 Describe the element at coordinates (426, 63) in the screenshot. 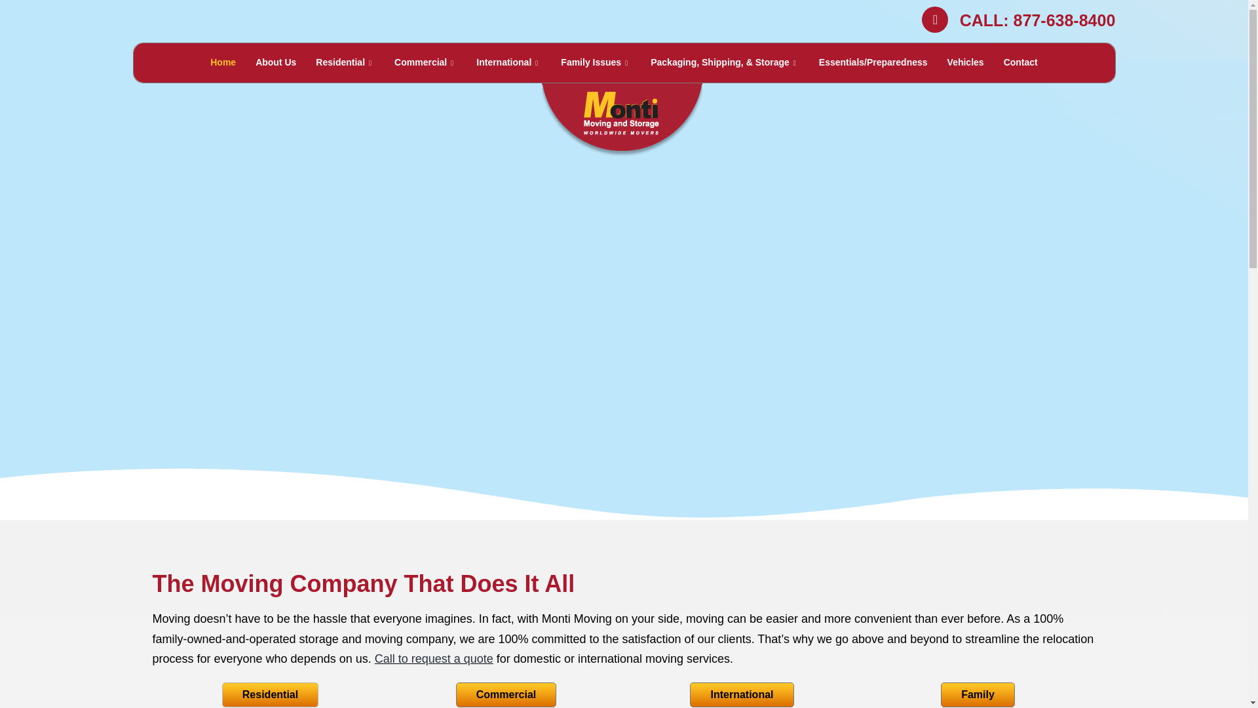

I see `Commercial` at that location.